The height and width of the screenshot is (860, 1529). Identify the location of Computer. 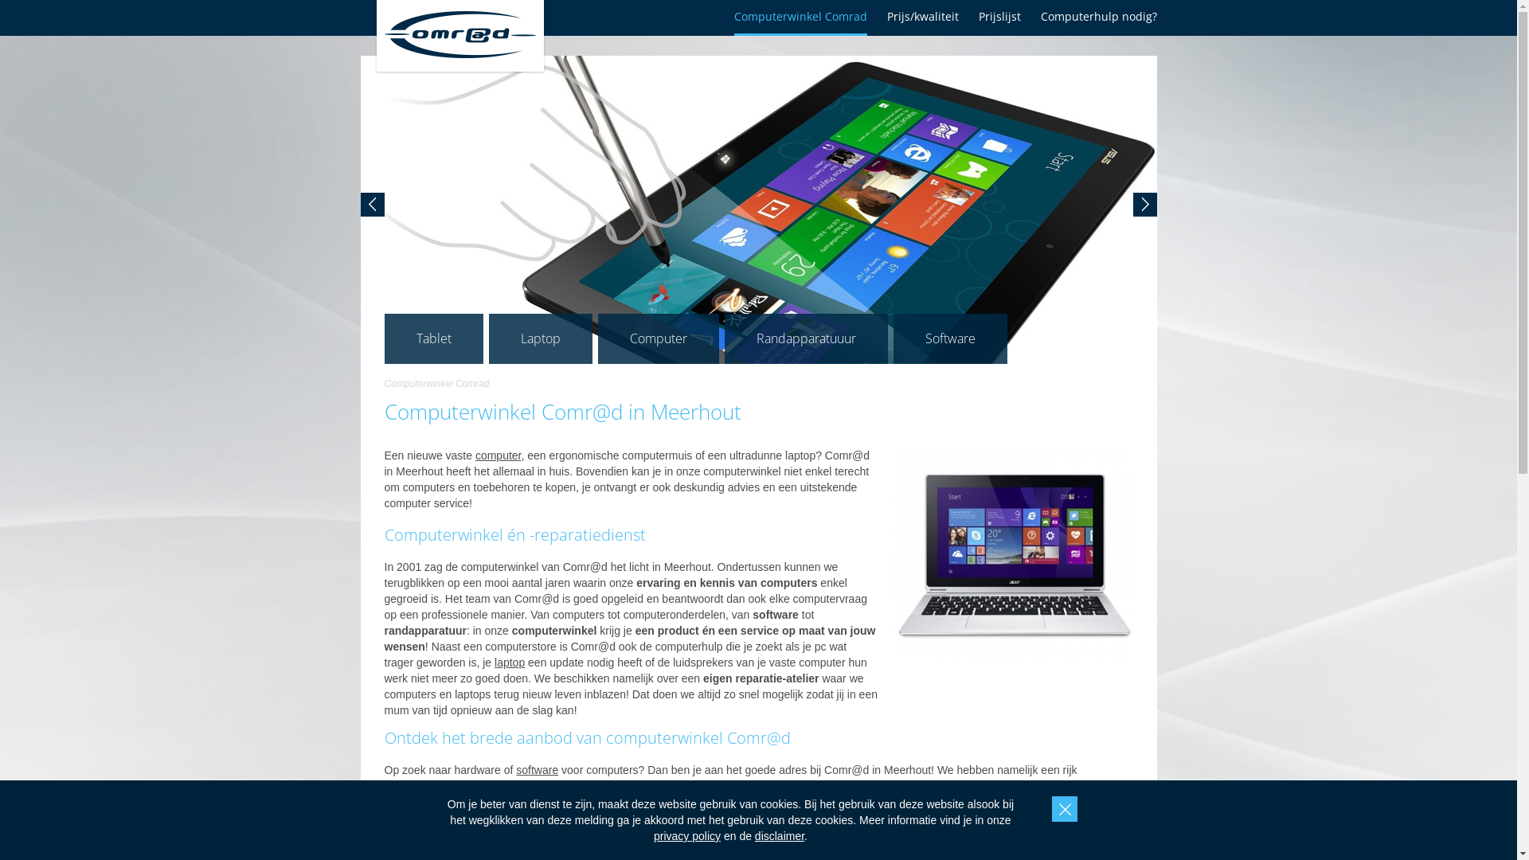
(658, 338).